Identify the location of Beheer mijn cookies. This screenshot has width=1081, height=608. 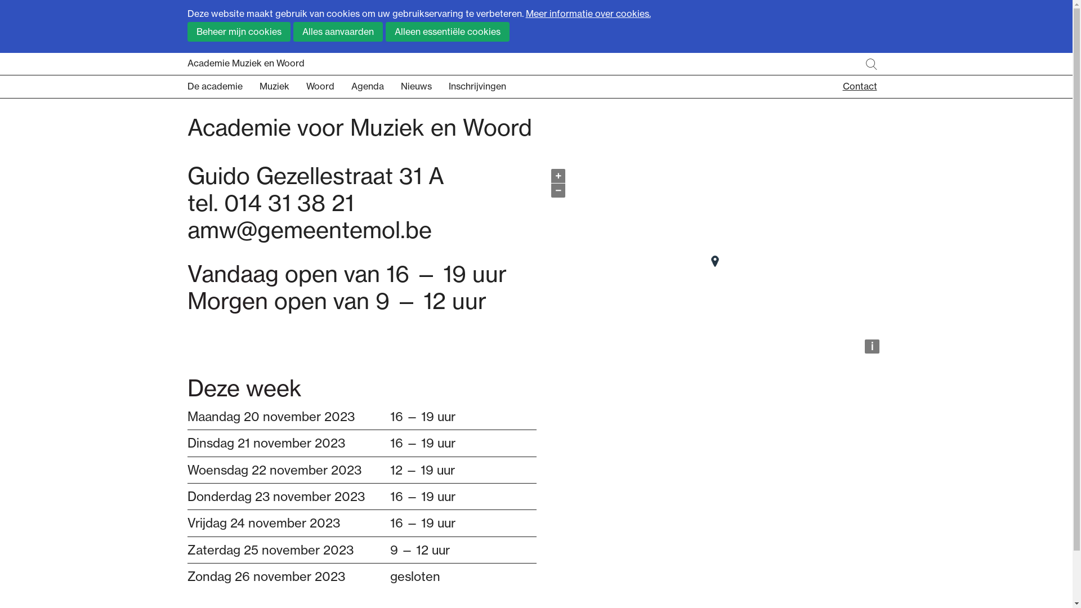
(239, 32).